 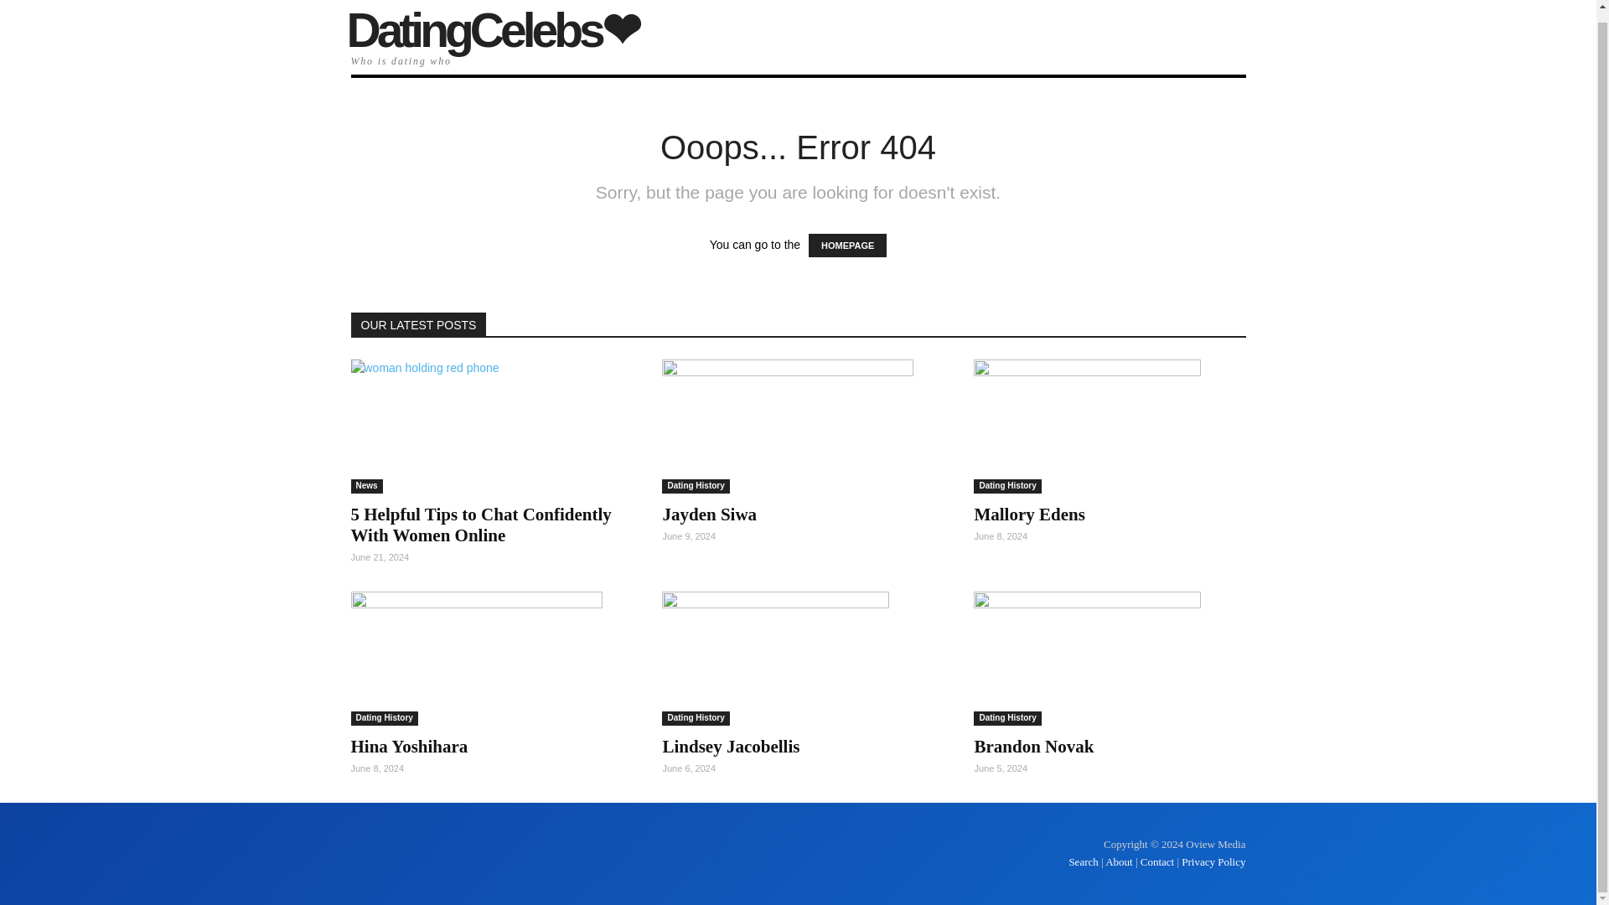 What do you see at coordinates (731, 746) in the screenshot?
I see `Lindsey Jacobellis` at bounding box center [731, 746].